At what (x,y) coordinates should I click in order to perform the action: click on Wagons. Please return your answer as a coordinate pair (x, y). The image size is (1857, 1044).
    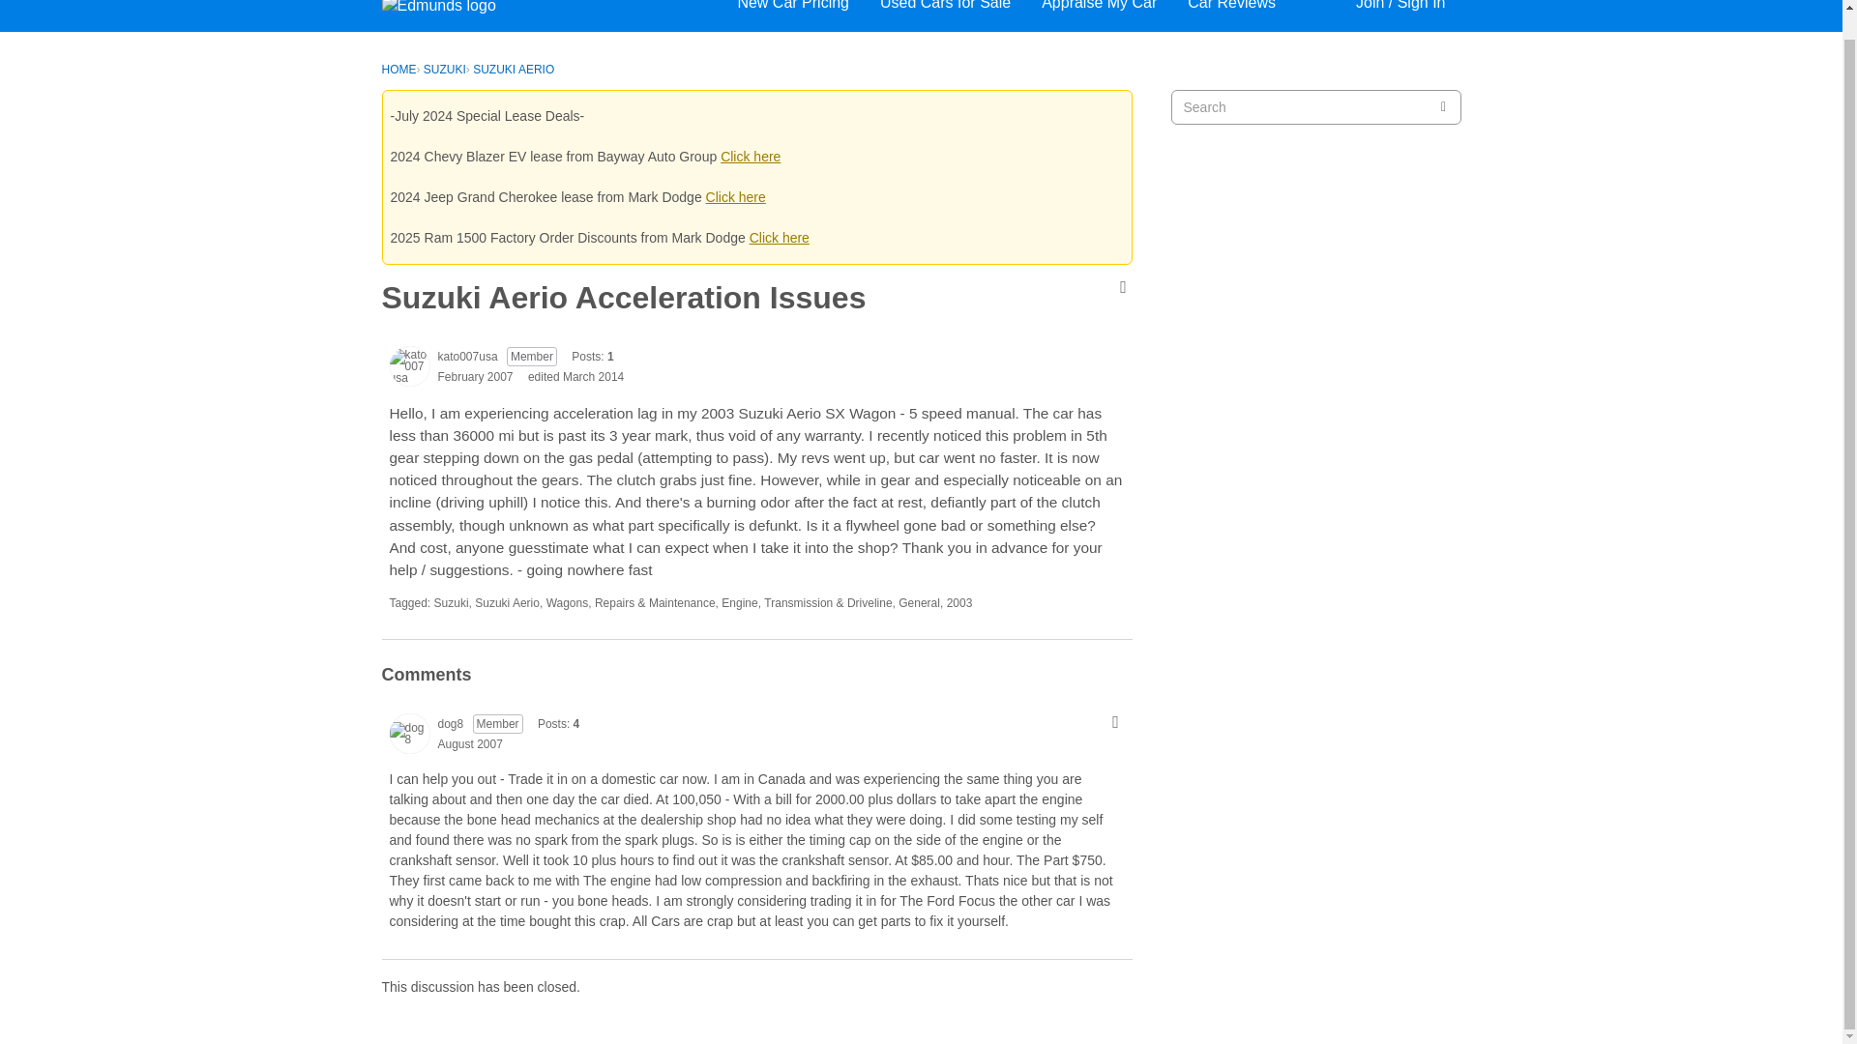
    Looking at the image, I should click on (567, 602).